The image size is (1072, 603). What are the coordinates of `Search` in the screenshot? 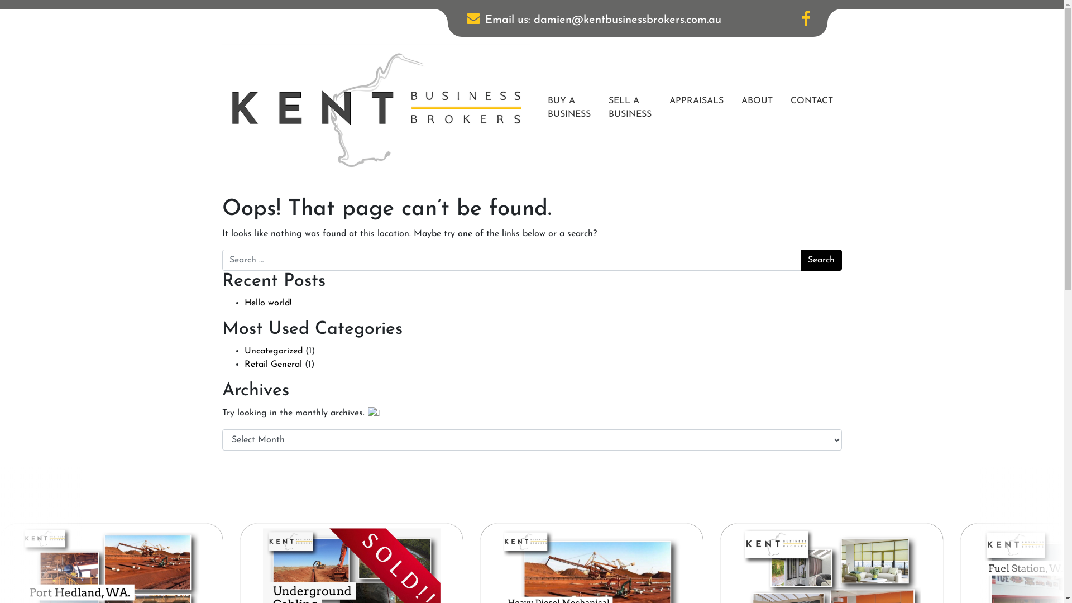 It's located at (821, 260).